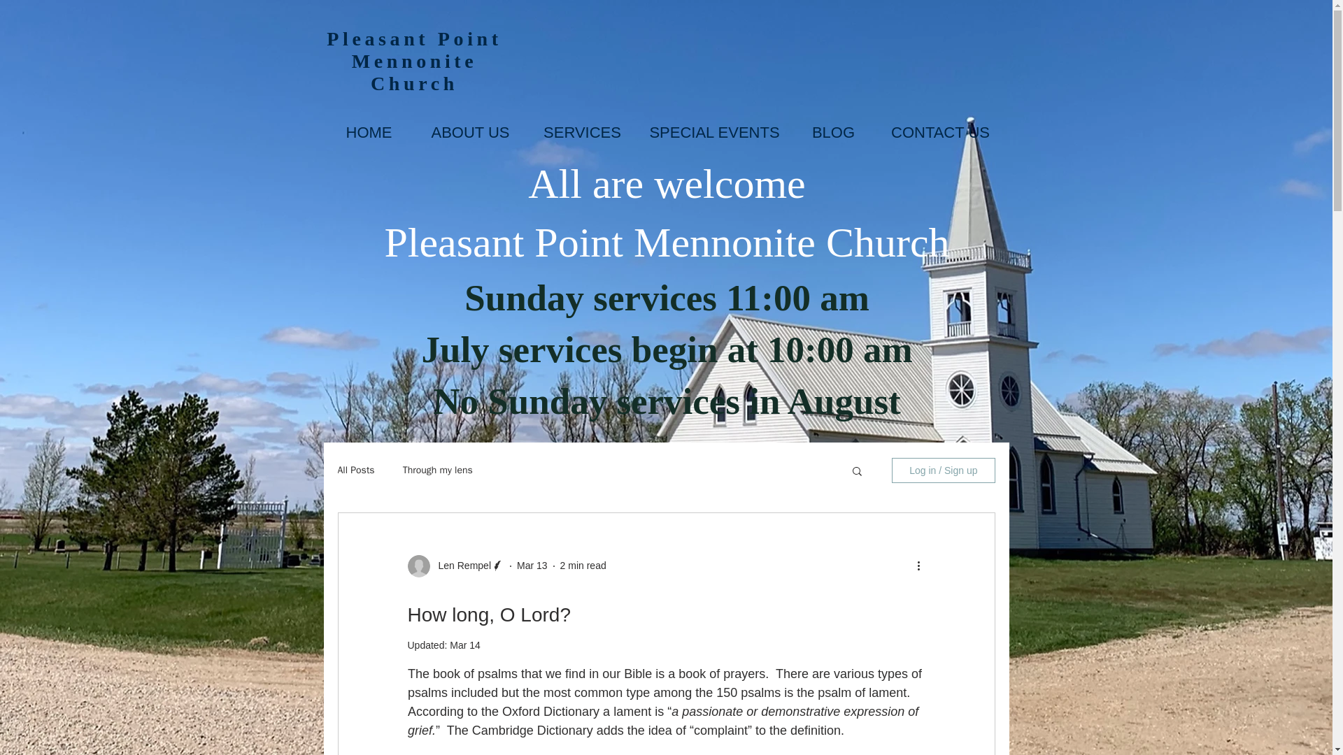 This screenshot has width=1343, height=755. I want to click on BLOG, so click(834, 132).